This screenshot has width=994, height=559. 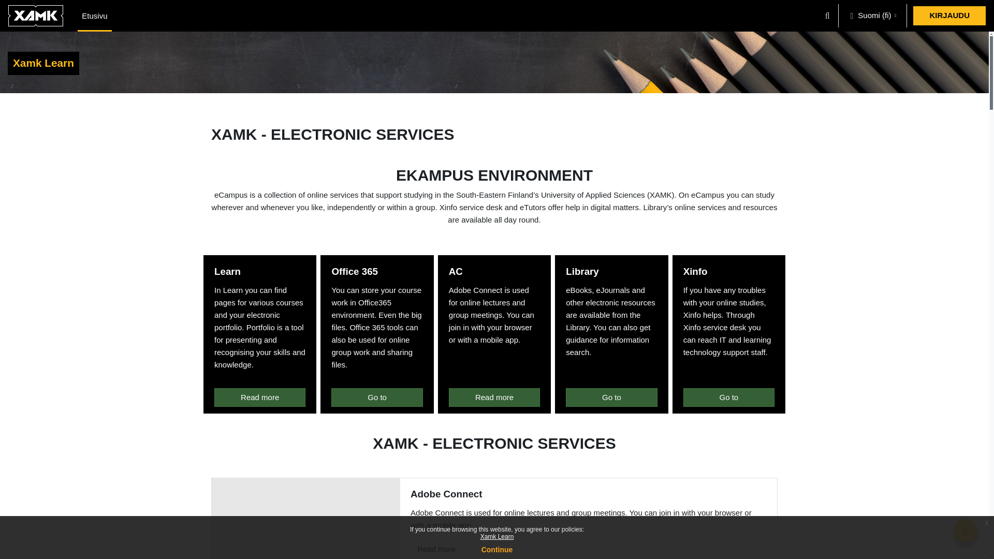 I want to click on Go to, so click(x=611, y=398).